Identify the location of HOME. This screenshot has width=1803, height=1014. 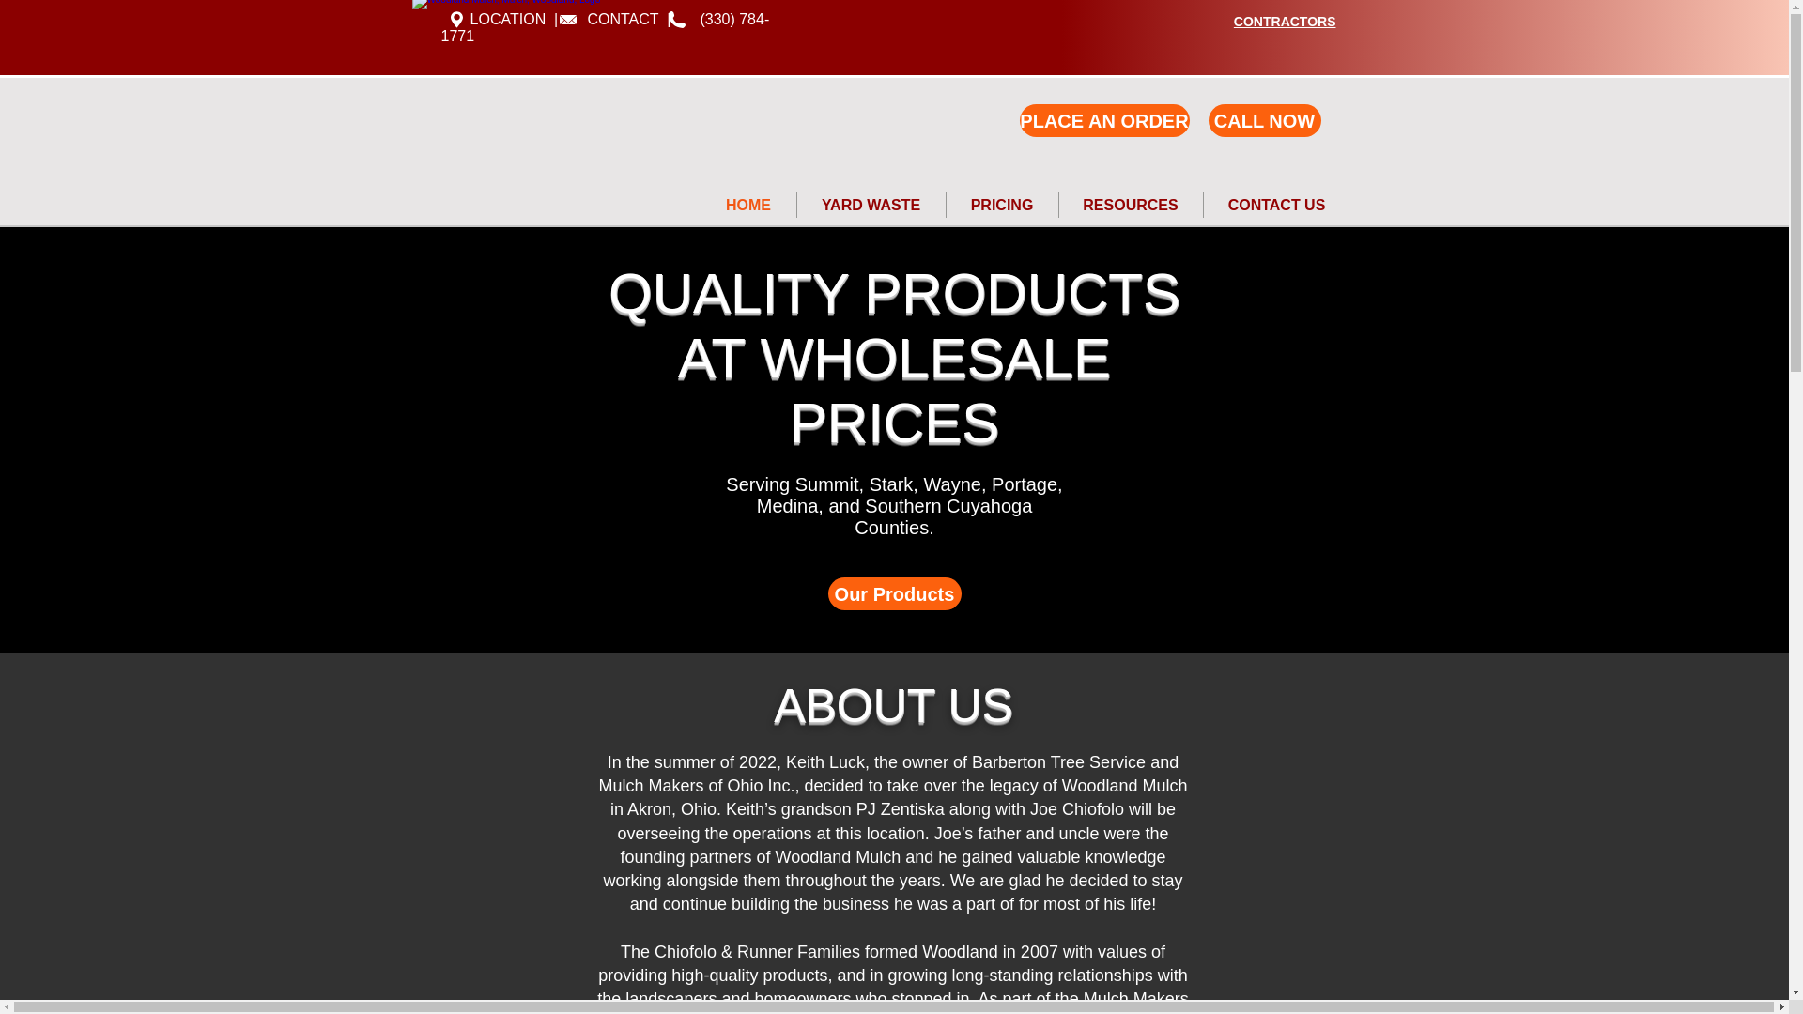
(747, 205).